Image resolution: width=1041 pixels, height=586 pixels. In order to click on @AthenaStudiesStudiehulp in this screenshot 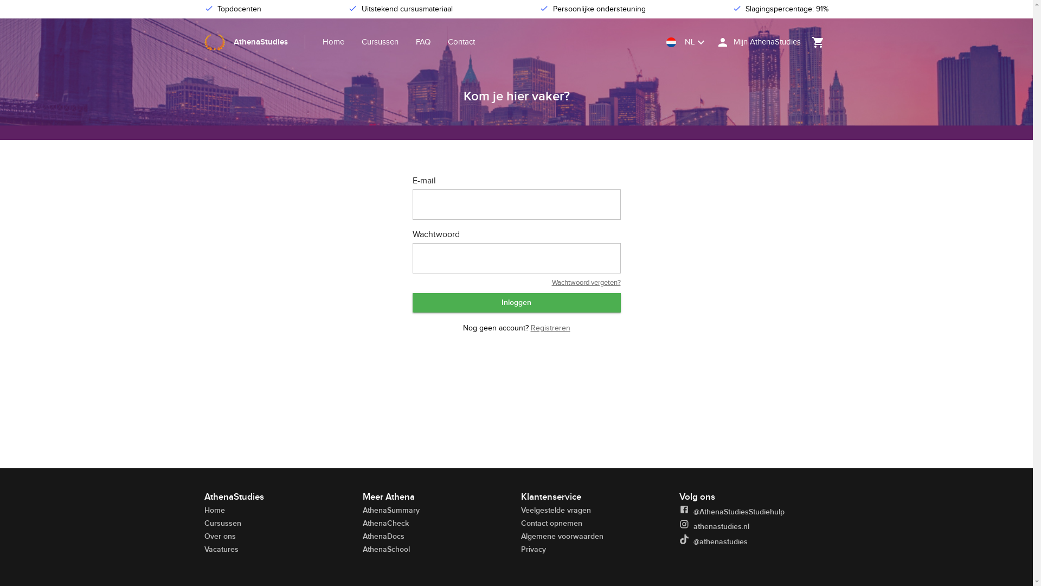, I will do `click(754, 512)`.